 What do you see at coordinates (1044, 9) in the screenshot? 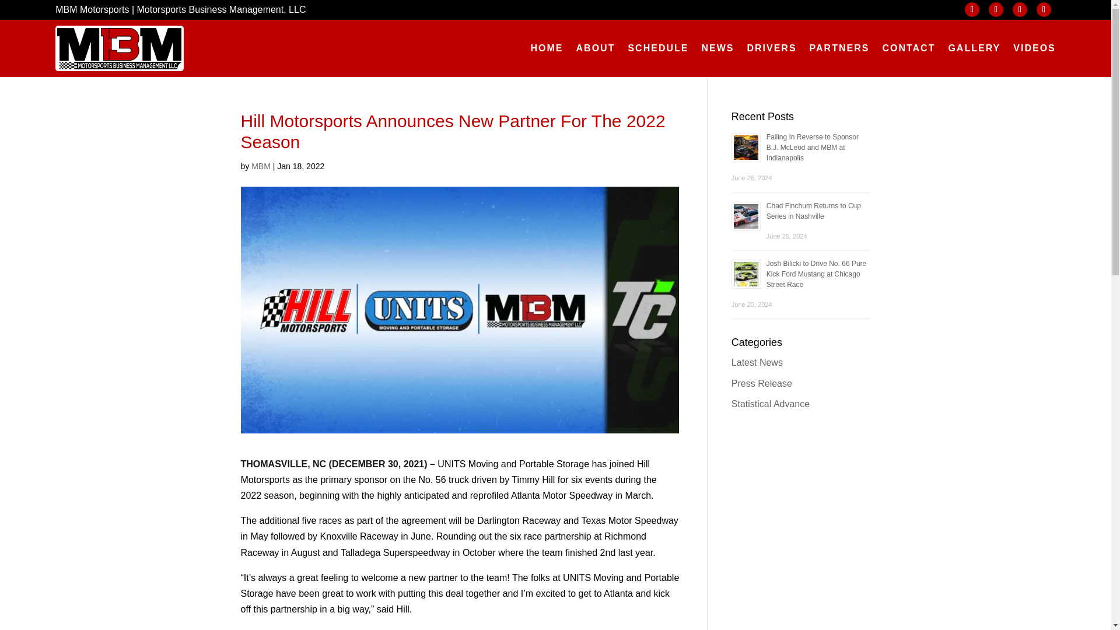
I see `Follow on LinkedIn` at bounding box center [1044, 9].